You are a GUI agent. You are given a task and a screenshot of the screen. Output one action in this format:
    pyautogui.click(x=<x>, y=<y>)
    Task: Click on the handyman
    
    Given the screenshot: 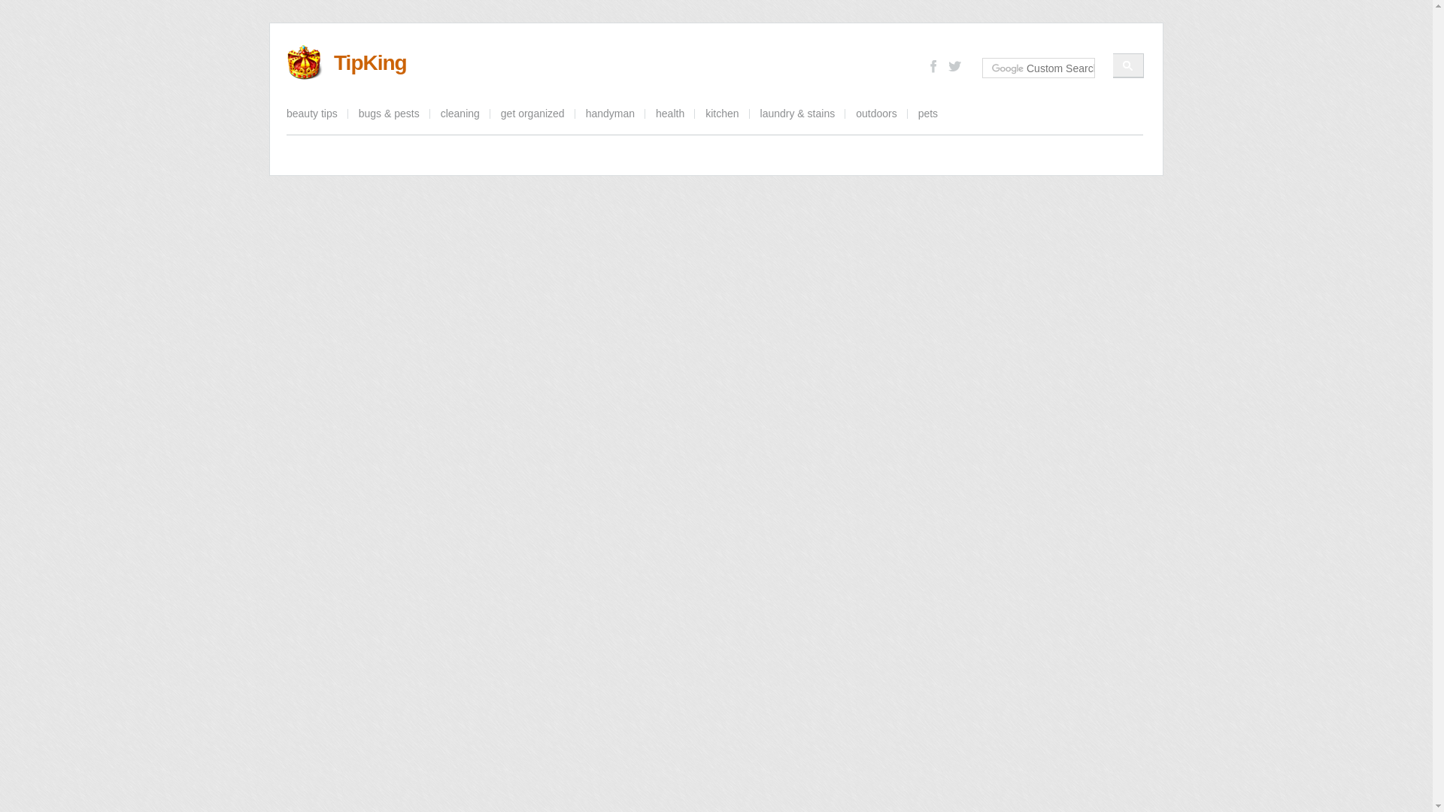 What is the action you would take?
    pyautogui.click(x=610, y=114)
    